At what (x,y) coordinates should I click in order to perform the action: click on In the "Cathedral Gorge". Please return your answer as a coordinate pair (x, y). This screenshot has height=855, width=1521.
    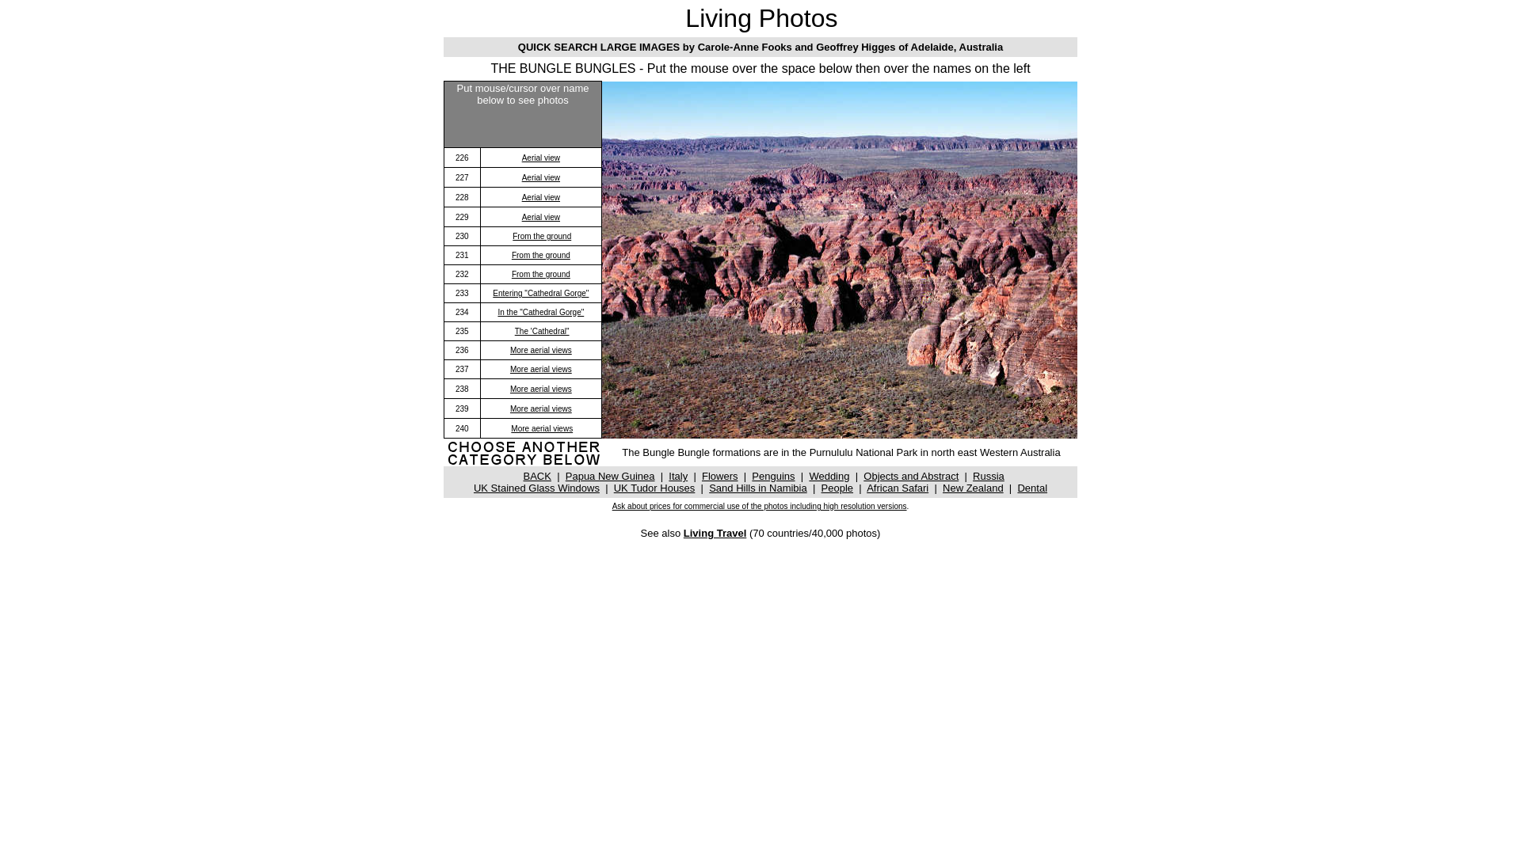
    Looking at the image, I should click on (540, 310).